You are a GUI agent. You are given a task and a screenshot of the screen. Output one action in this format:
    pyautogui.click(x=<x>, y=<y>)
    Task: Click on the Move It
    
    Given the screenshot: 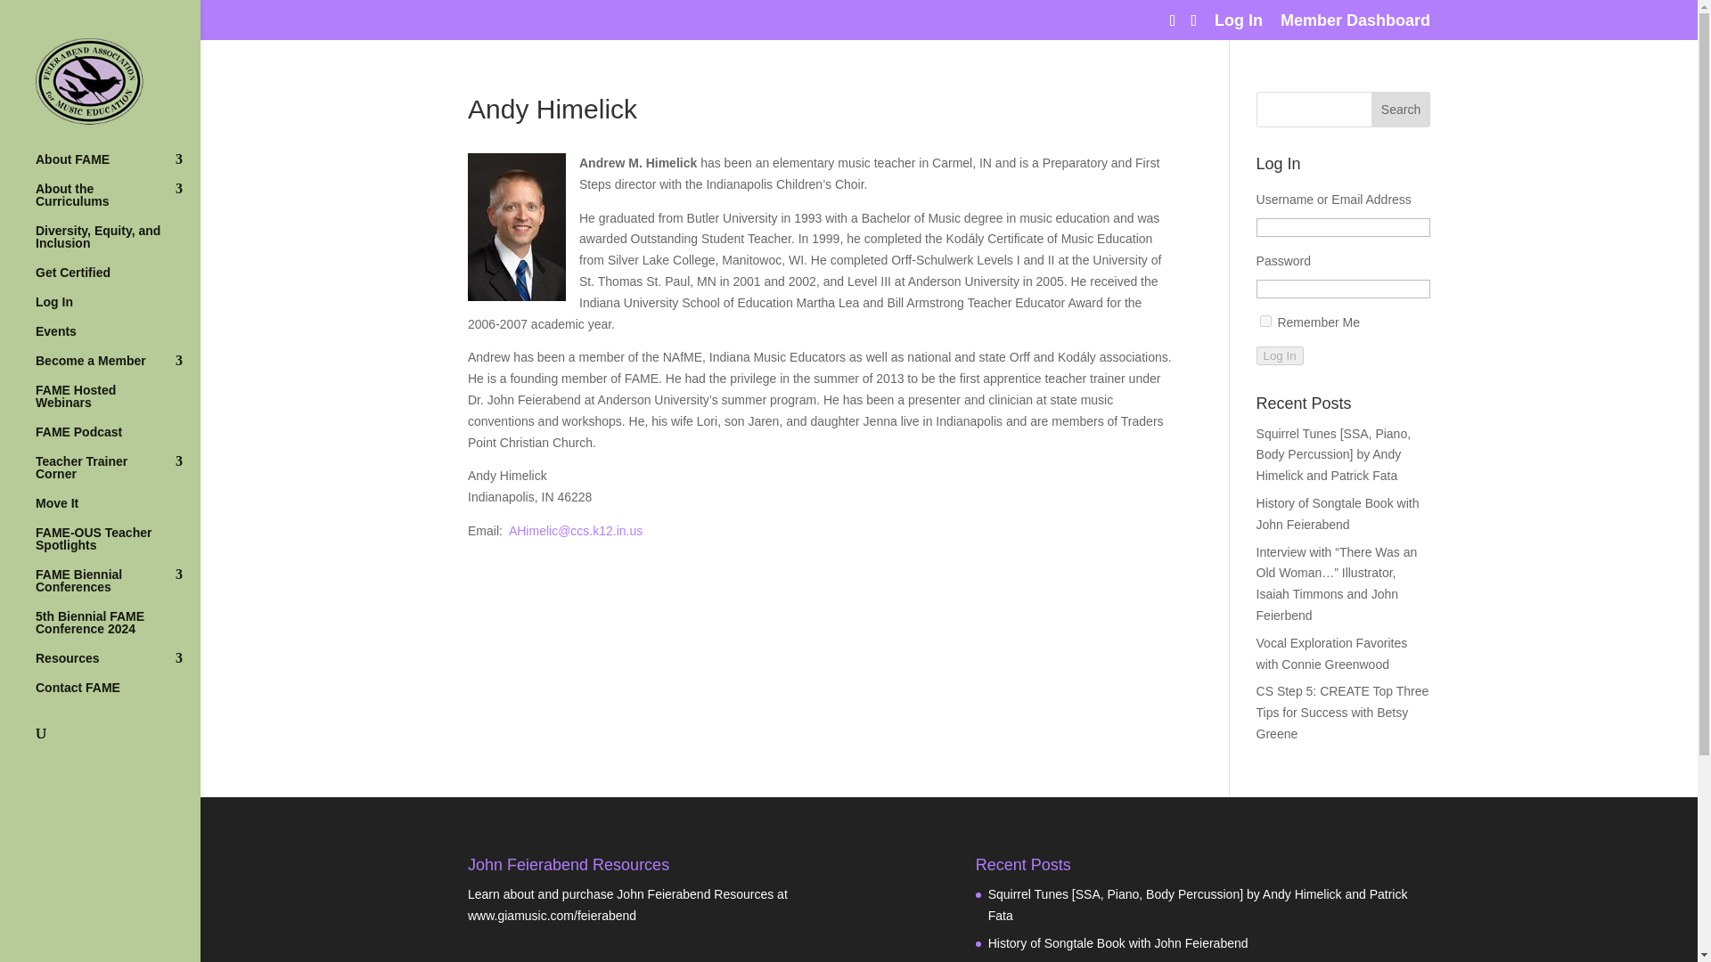 What is the action you would take?
    pyautogui.click(x=118, y=511)
    